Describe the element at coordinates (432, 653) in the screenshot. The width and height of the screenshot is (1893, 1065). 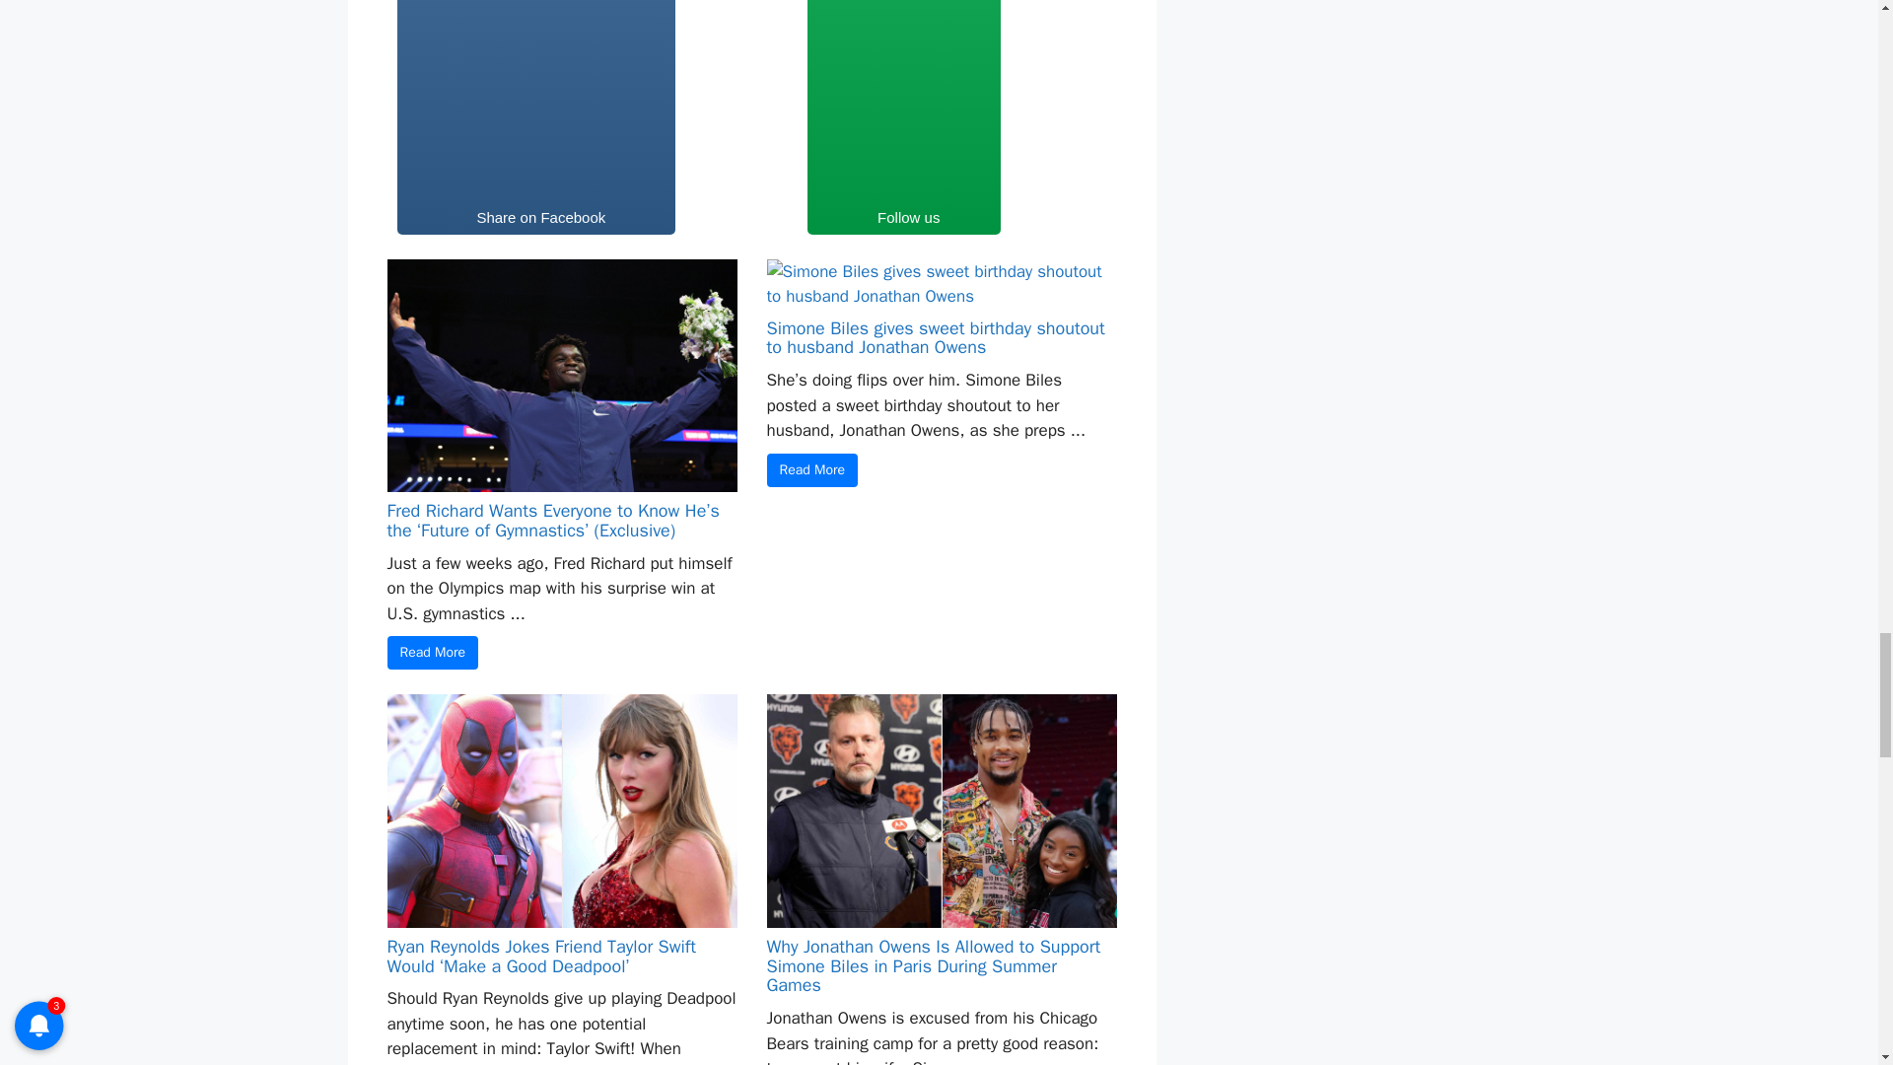
I see `Read More` at that location.